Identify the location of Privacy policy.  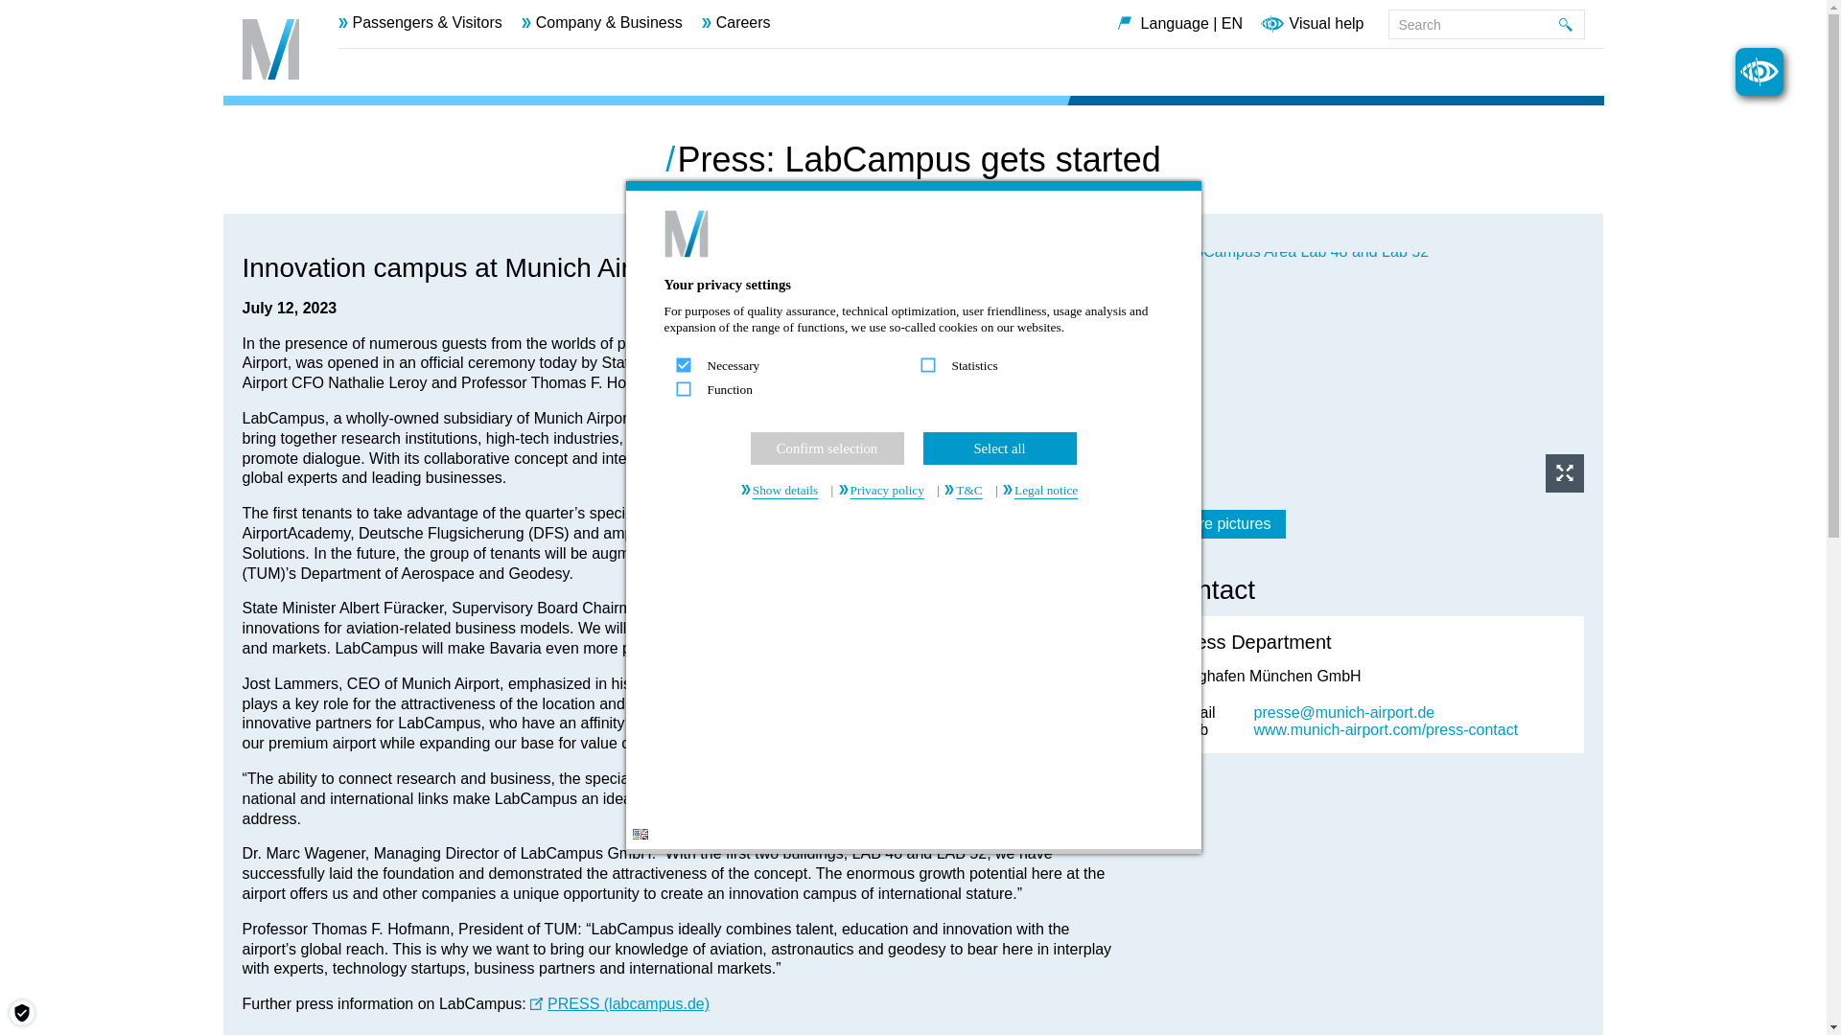
(885, 490).